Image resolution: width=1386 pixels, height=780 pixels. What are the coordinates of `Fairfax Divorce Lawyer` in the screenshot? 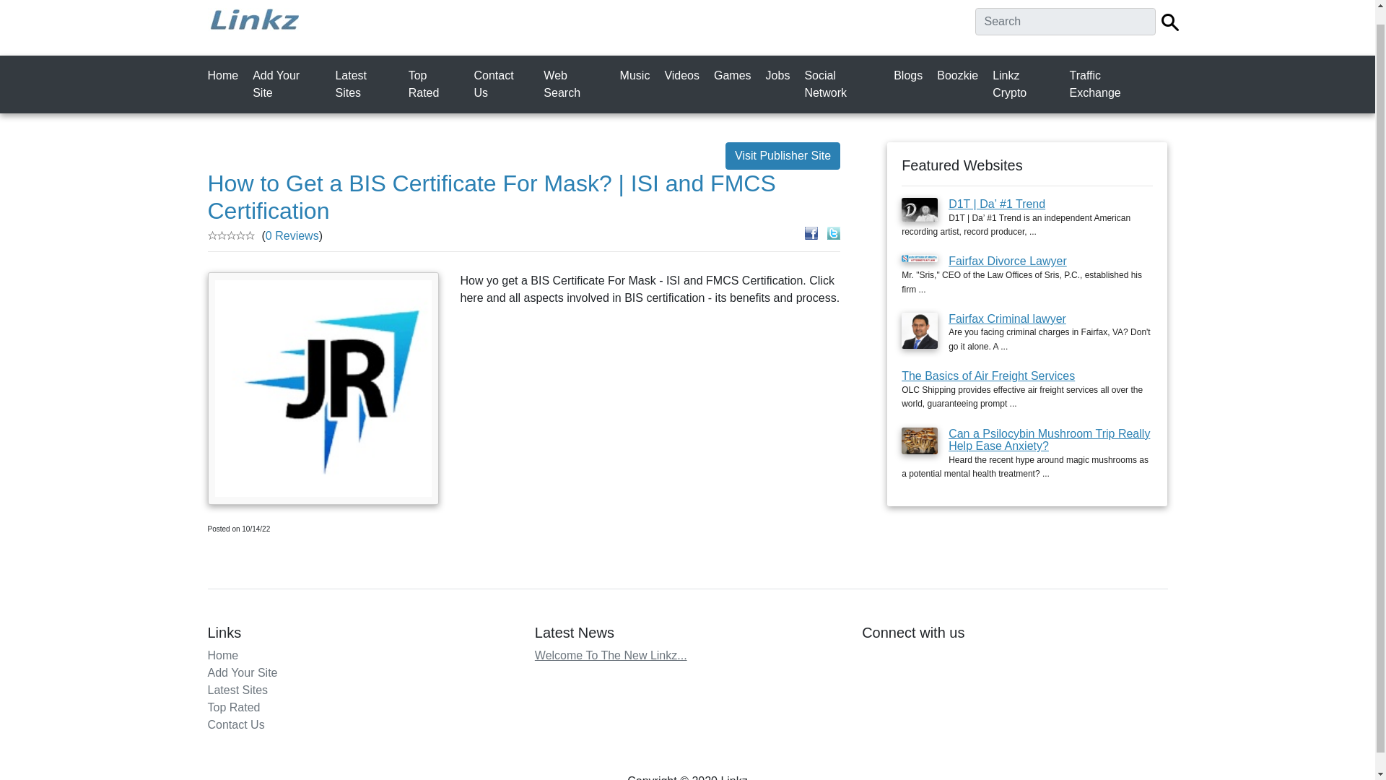 It's located at (1008, 261).